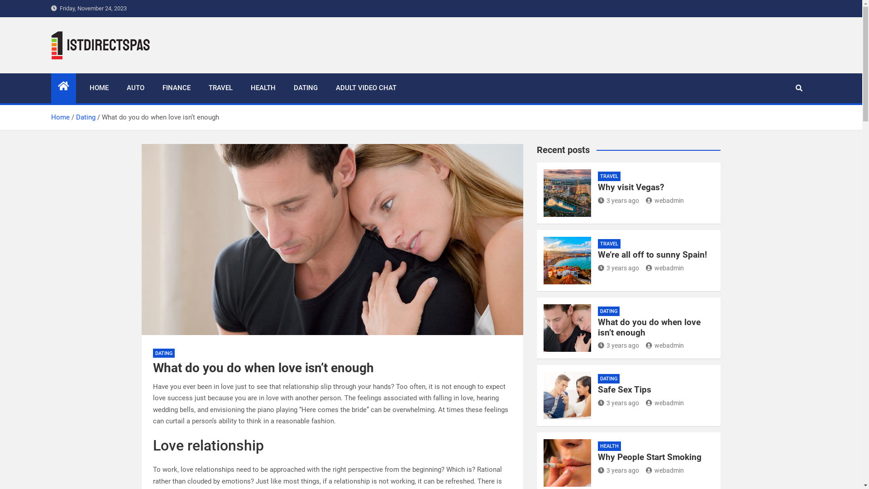 This screenshot has height=489, width=869. What do you see at coordinates (618, 403) in the screenshot?
I see `3 years ago` at bounding box center [618, 403].